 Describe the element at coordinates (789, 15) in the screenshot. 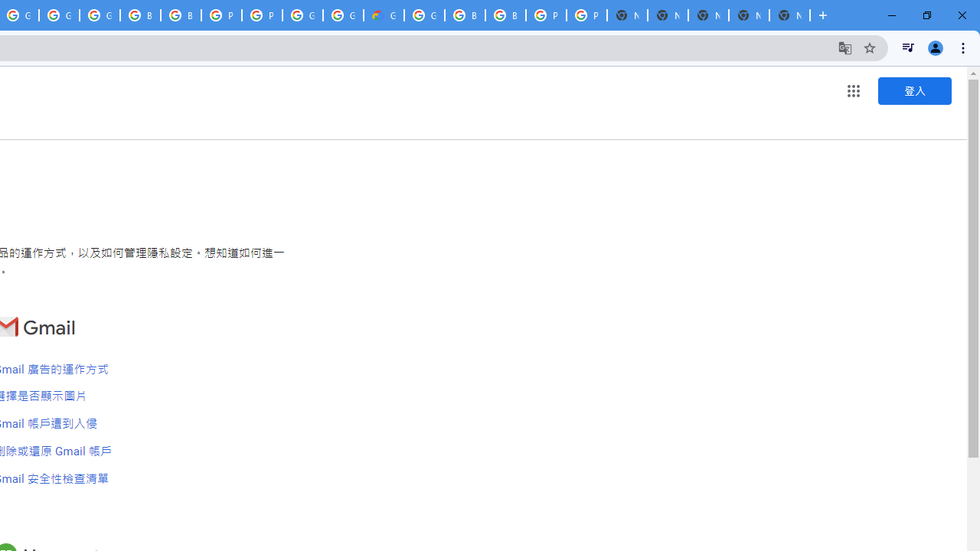

I see `New Tab` at that location.